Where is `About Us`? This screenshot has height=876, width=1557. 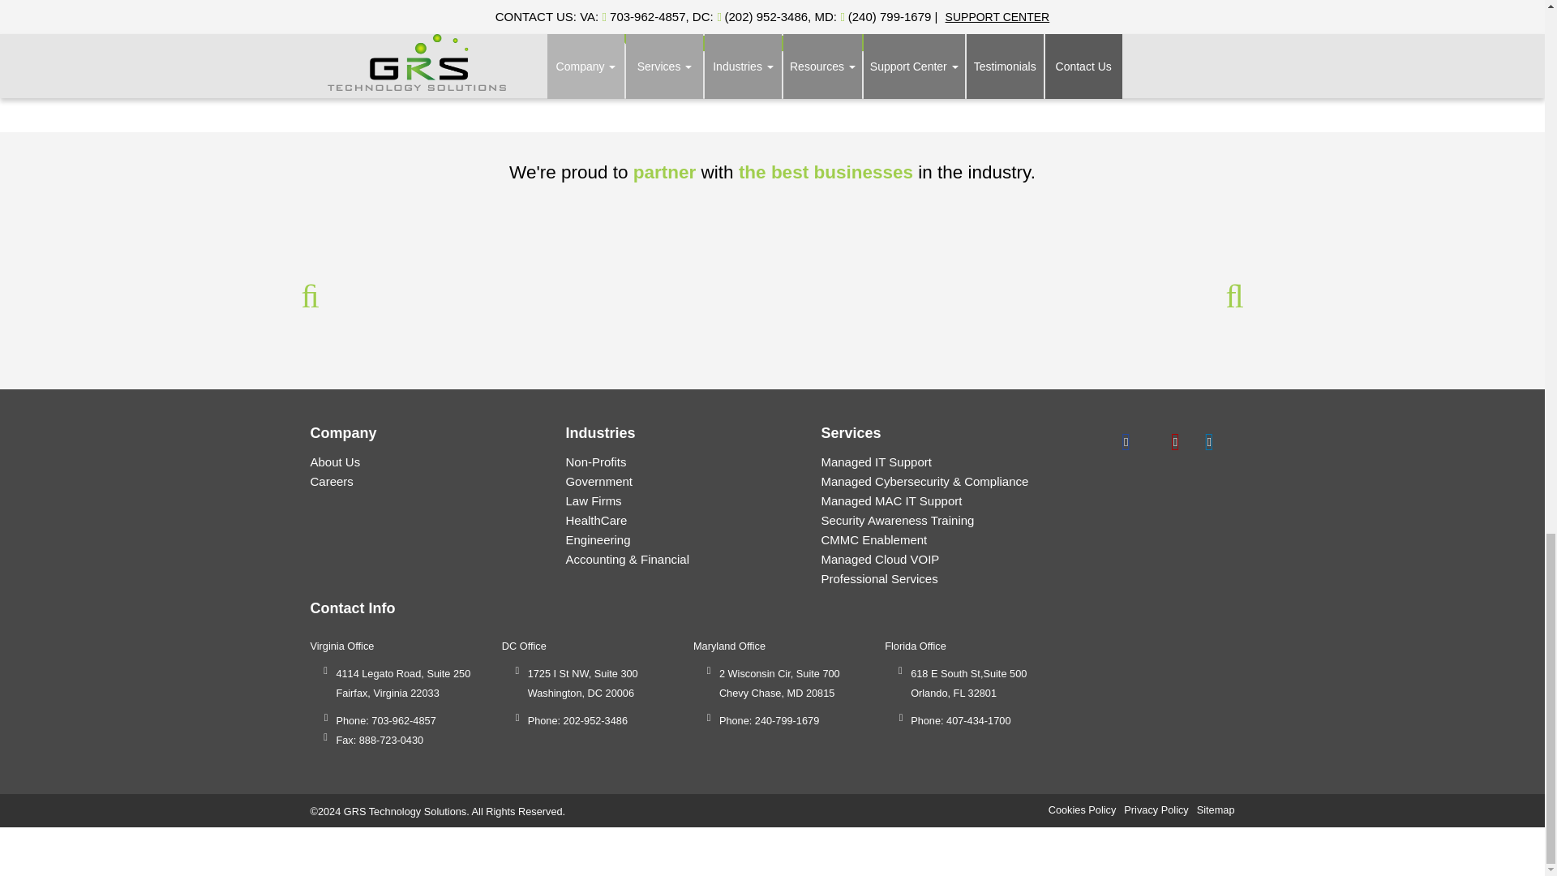
About Us is located at coordinates (334, 461).